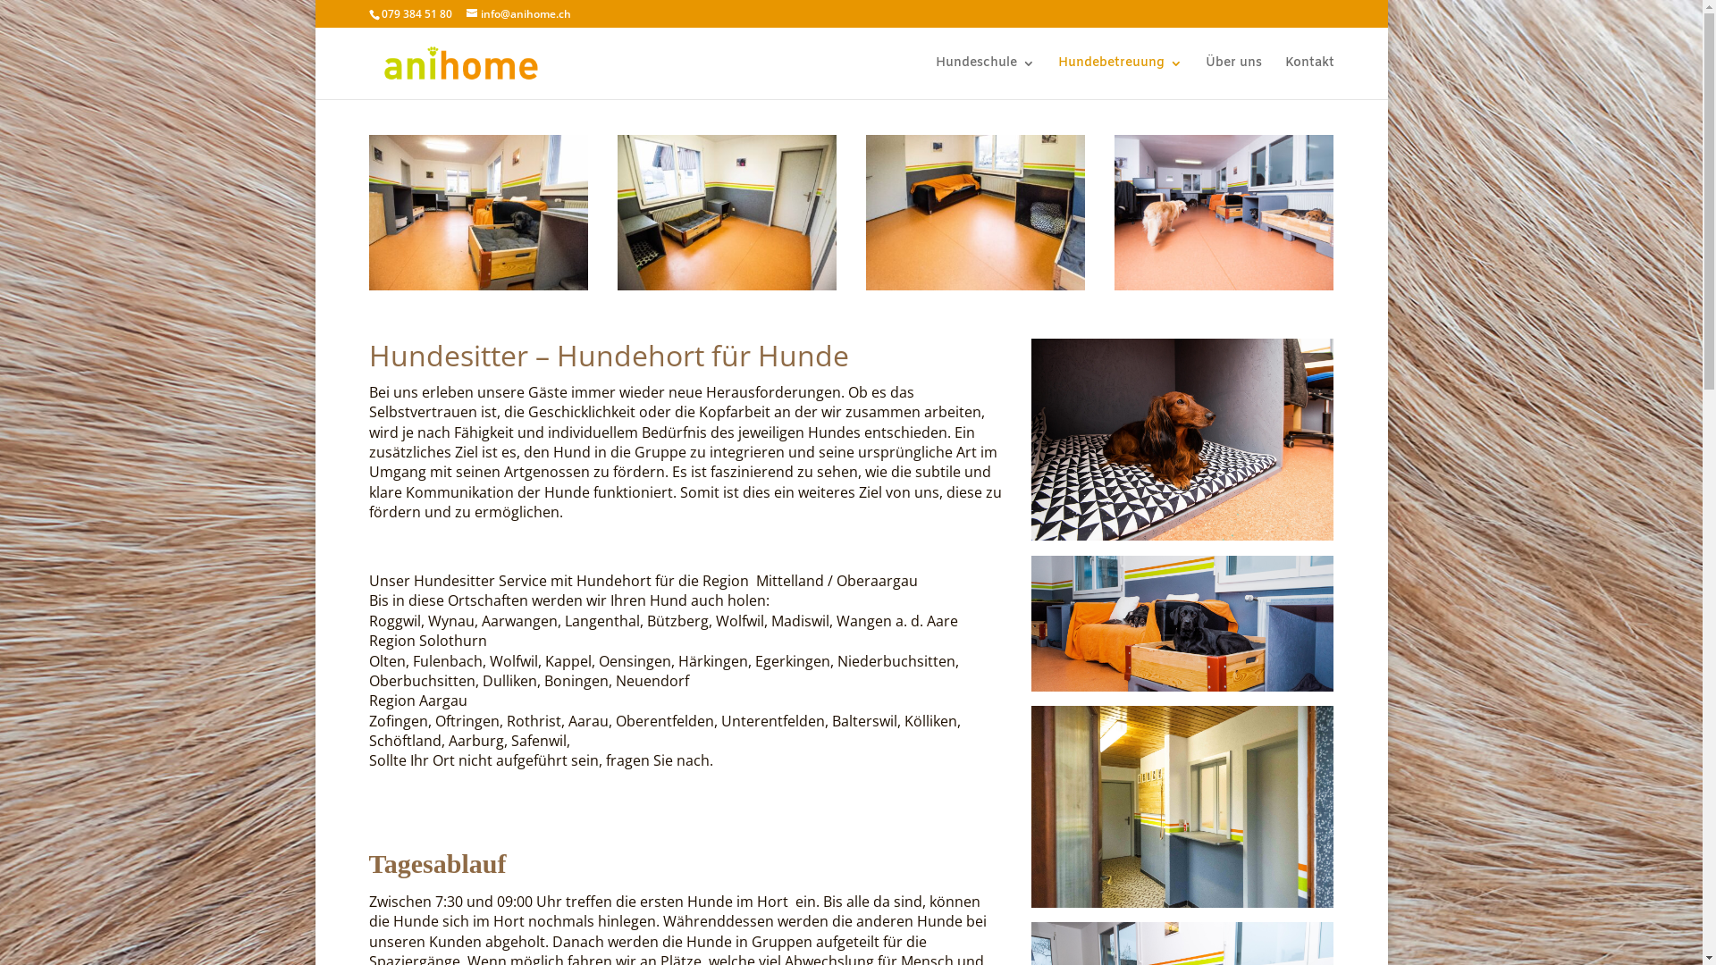 The image size is (1716, 965). Describe the element at coordinates (1182, 440) in the screenshot. I see `2020-12-22_Hundepensionl_072` at that location.